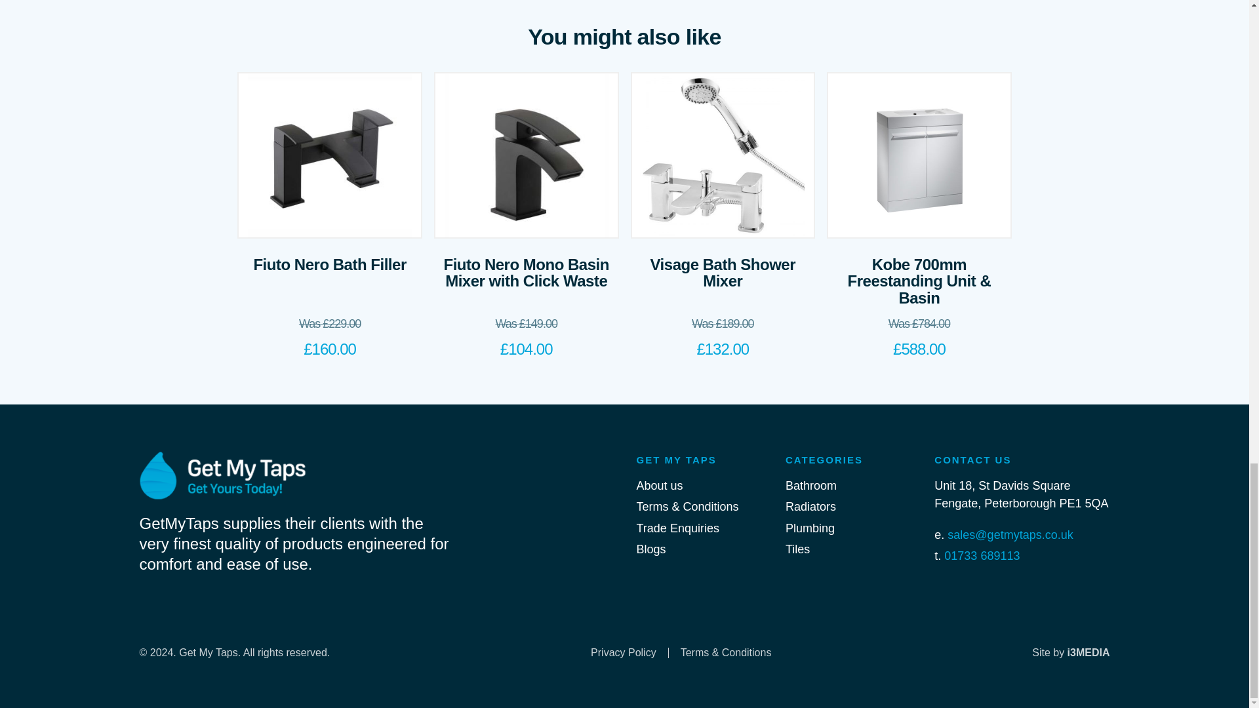 The width and height of the screenshot is (1259, 708). I want to click on Website by i3MEDIA, so click(1070, 653).